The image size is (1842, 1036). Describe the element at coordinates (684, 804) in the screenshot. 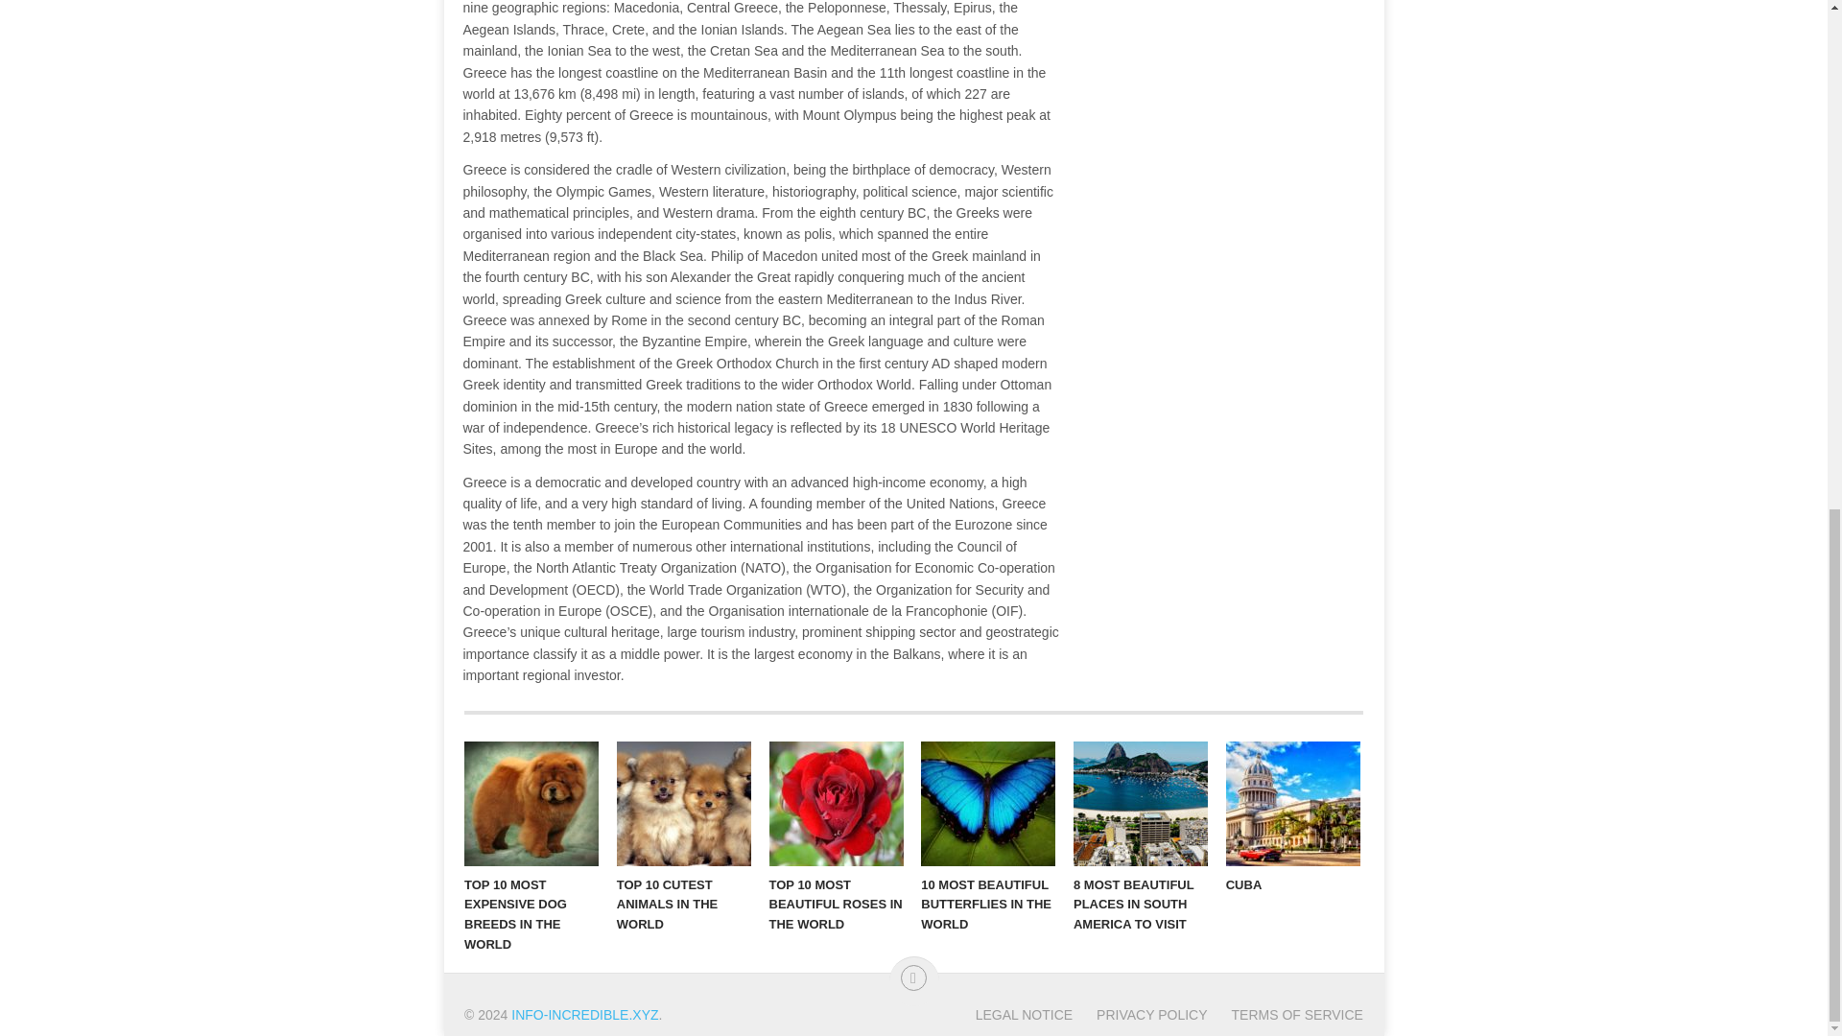

I see `Top 10 Cutest Animals In The World` at that location.